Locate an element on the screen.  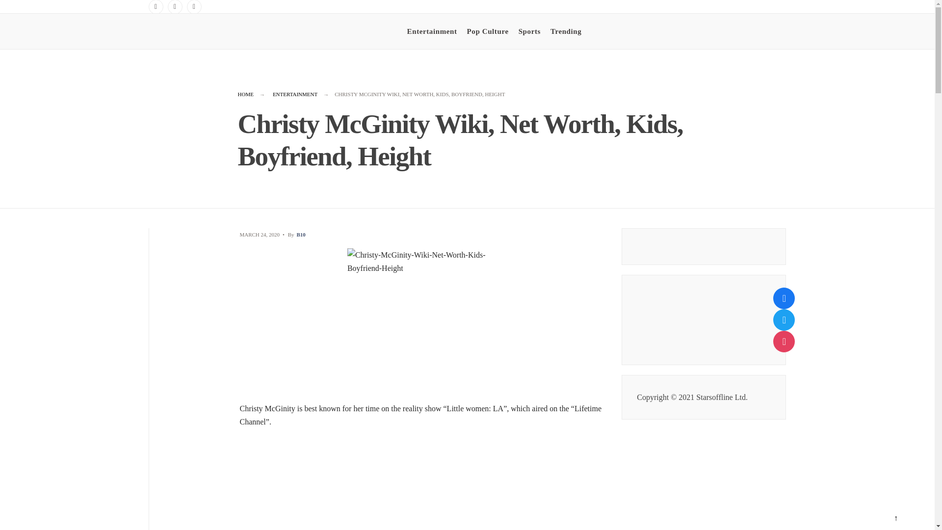
Sports is located at coordinates (530, 31).